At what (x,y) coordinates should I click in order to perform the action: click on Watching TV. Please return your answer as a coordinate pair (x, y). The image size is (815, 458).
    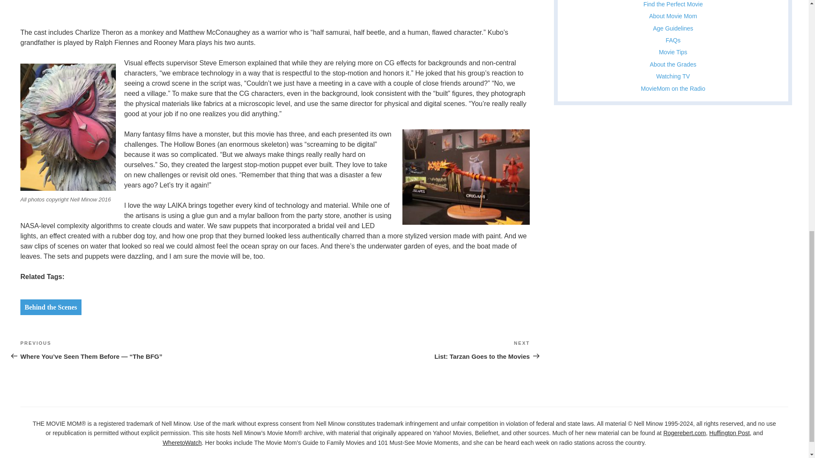
    Looking at the image, I should click on (729, 433).